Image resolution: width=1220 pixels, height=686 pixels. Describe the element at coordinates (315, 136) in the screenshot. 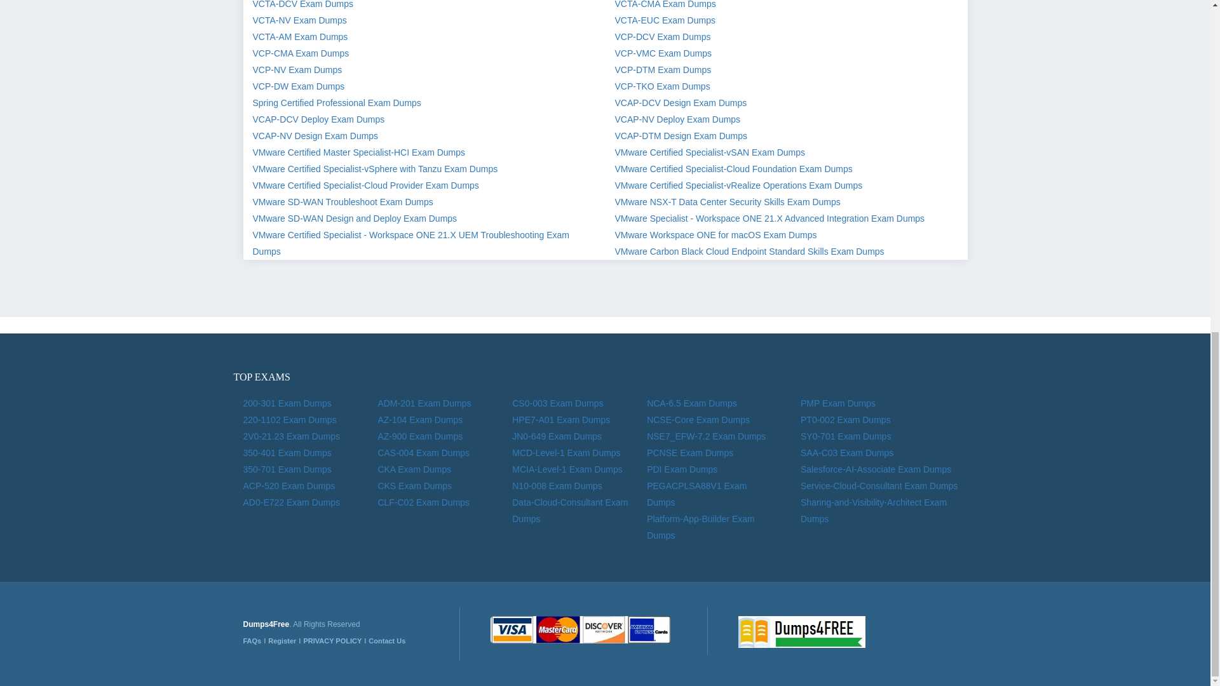

I see `VCAP-NV Design Exam Dumps` at that location.